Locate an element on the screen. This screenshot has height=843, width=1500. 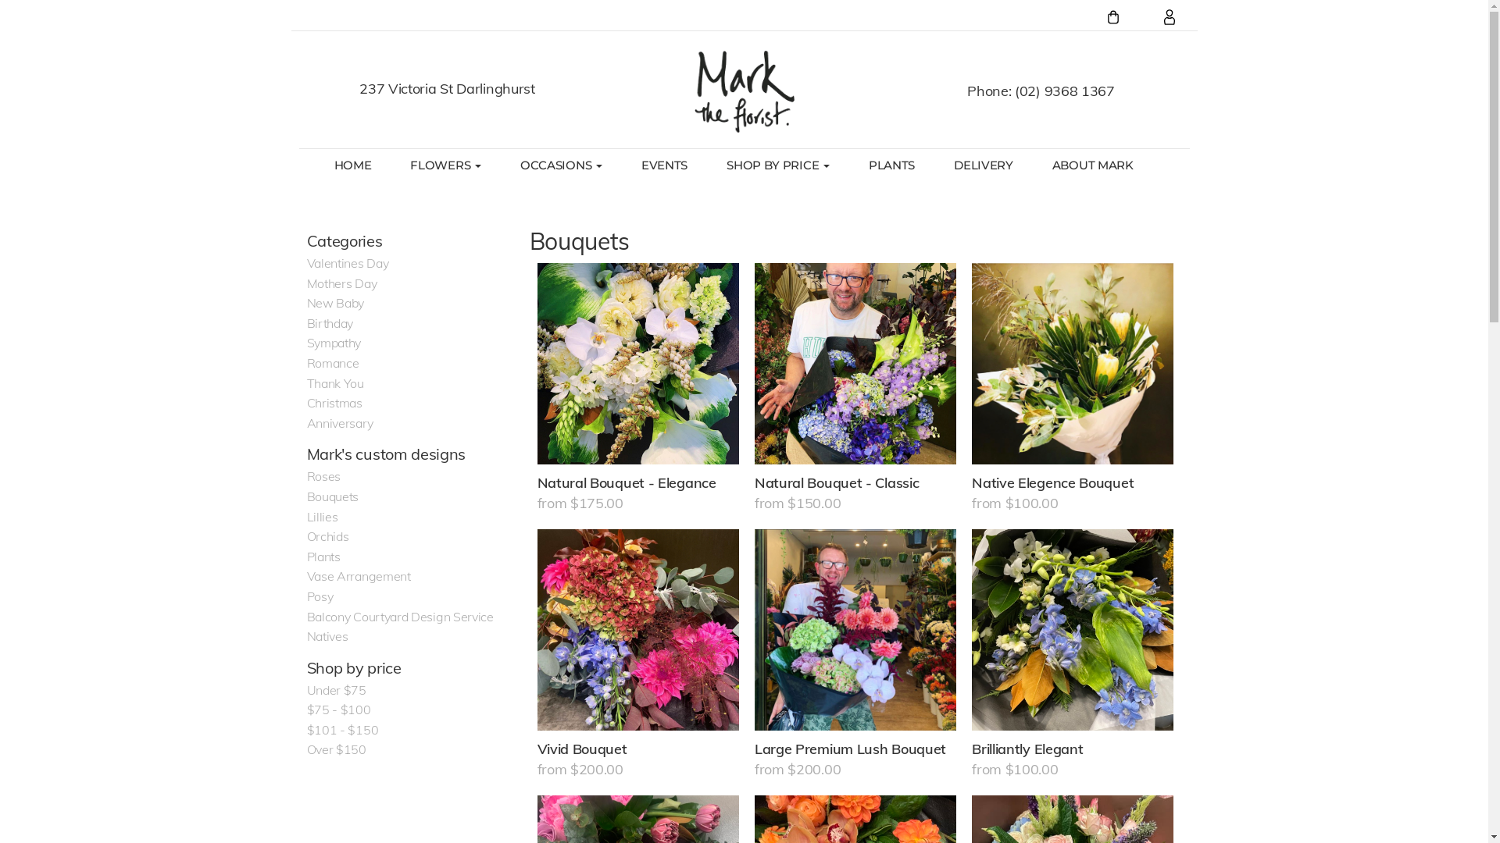
FLOWERS is located at coordinates (445, 165).